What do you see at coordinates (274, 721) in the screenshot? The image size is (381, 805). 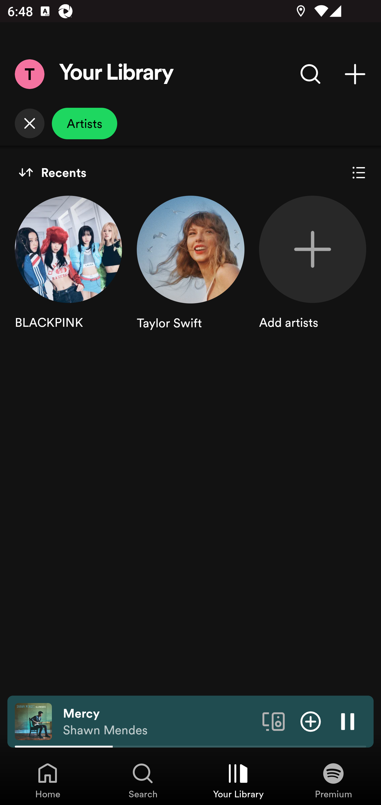 I see `Connect to a device. Opens the devices menu` at bounding box center [274, 721].